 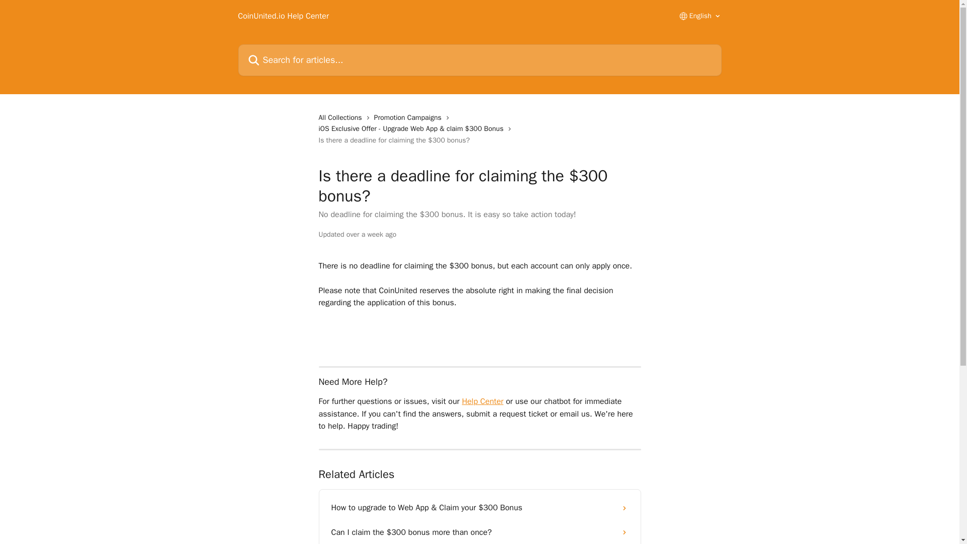 I want to click on All Collections, so click(x=341, y=118).